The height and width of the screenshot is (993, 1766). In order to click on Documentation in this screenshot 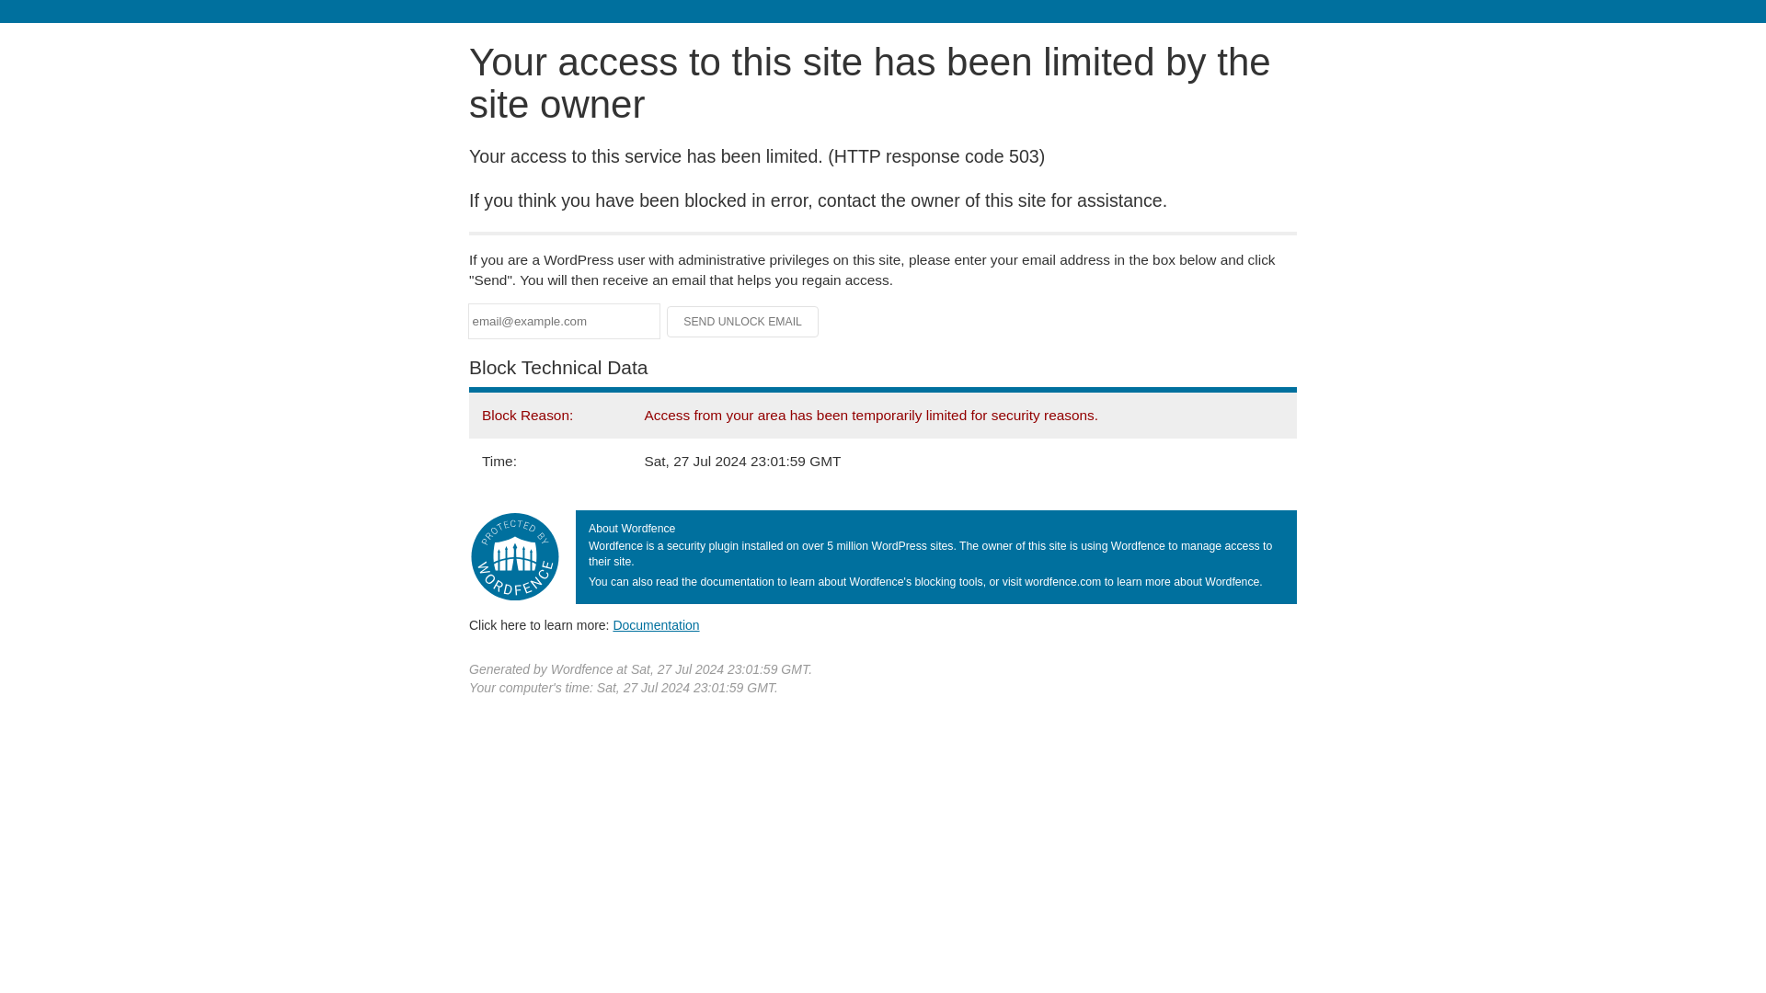, I will do `click(656, 624)`.